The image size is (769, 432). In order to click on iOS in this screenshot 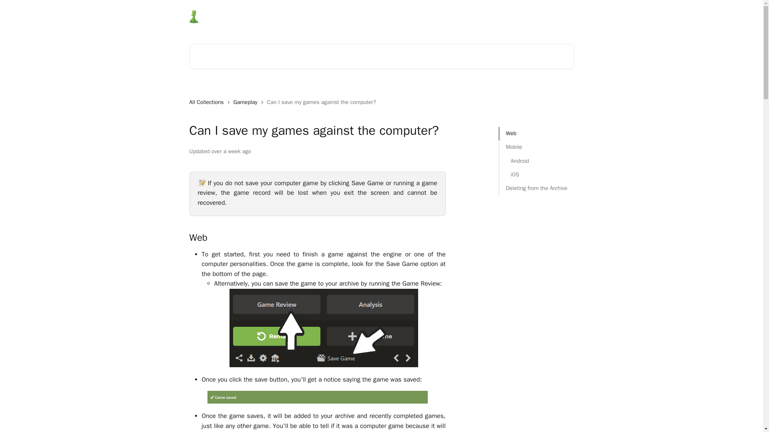, I will do `click(537, 174)`.